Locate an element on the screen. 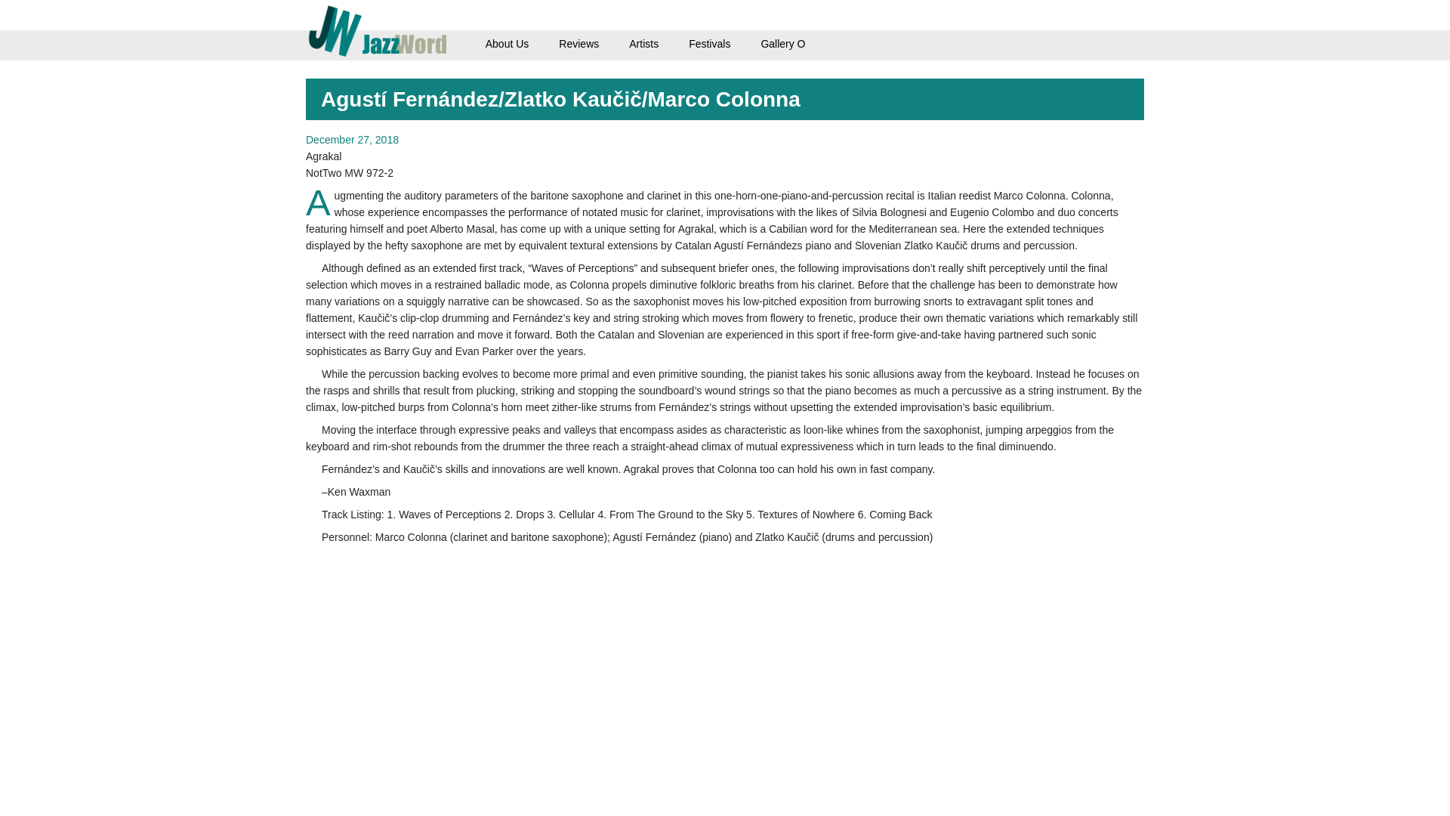 The width and height of the screenshot is (1450, 816). Festivals is located at coordinates (710, 43).